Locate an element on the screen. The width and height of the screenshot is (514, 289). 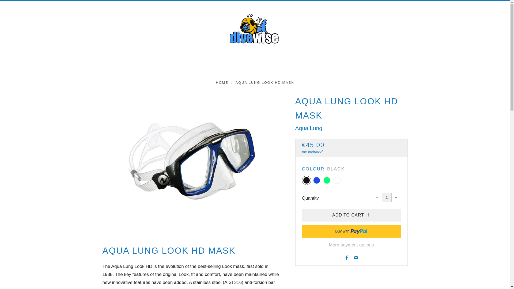
1 is located at coordinates (387, 197).